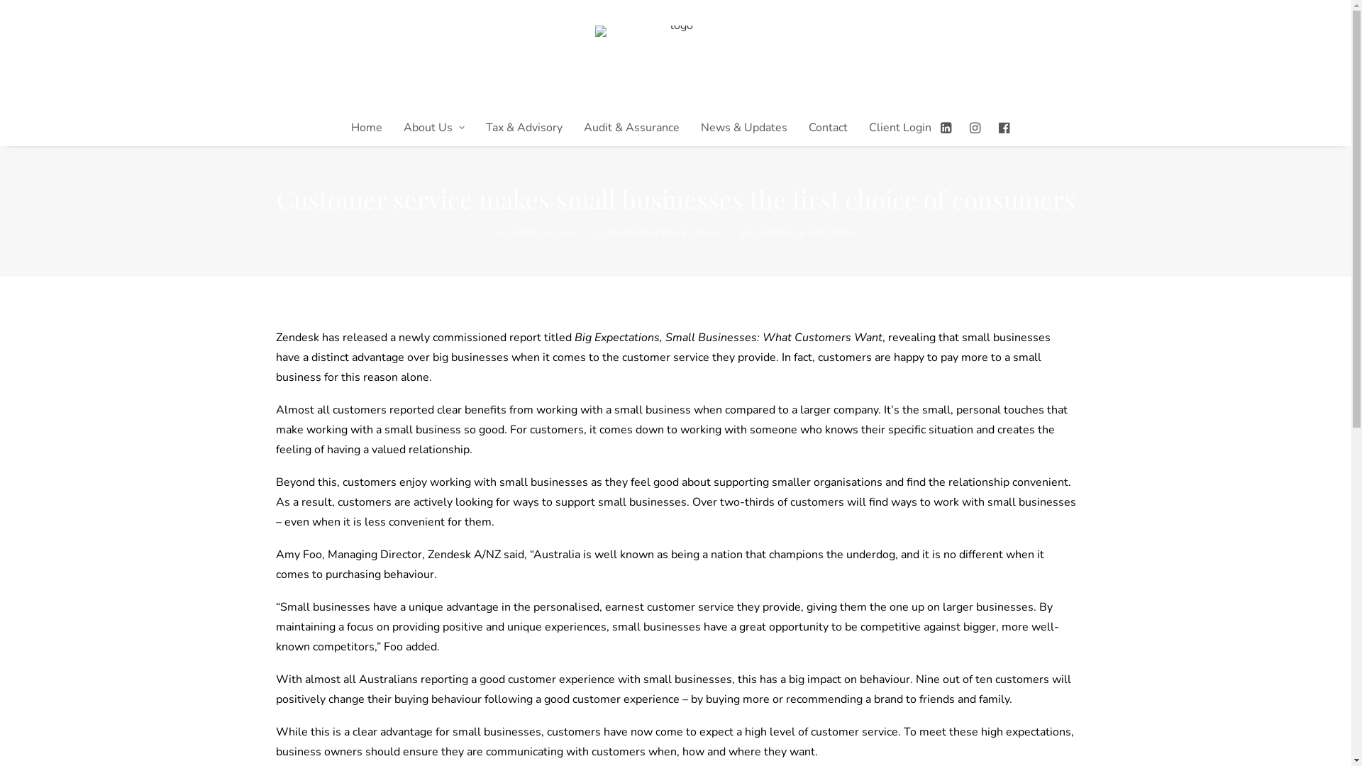 Image resolution: width=1362 pixels, height=766 pixels. Describe the element at coordinates (367, 127) in the screenshot. I see `Home` at that location.